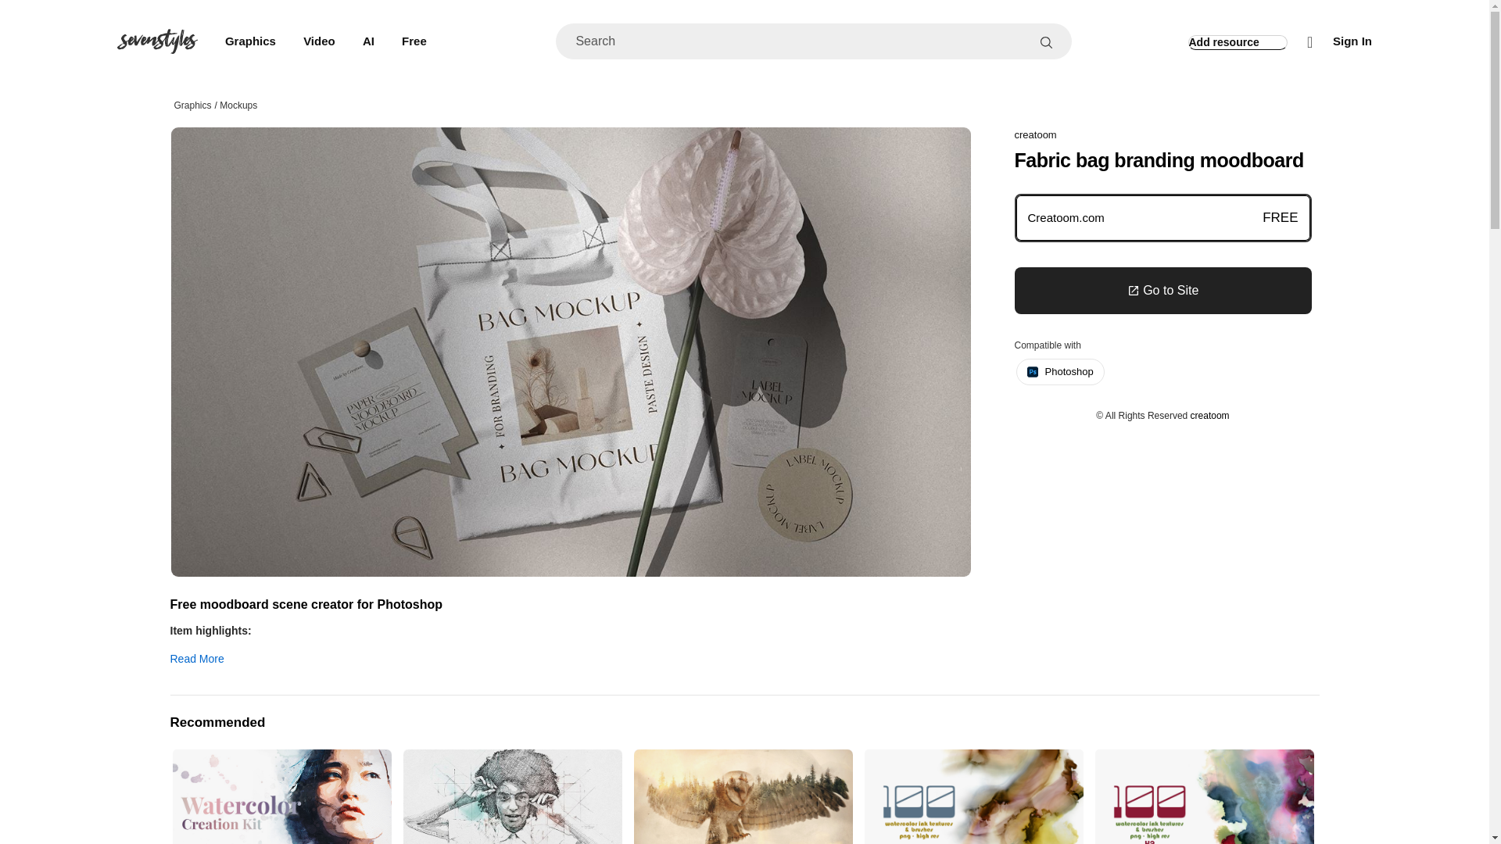  Describe the element at coordinates (1035, 134) in the screenshot. I see `creatoom` at that location.